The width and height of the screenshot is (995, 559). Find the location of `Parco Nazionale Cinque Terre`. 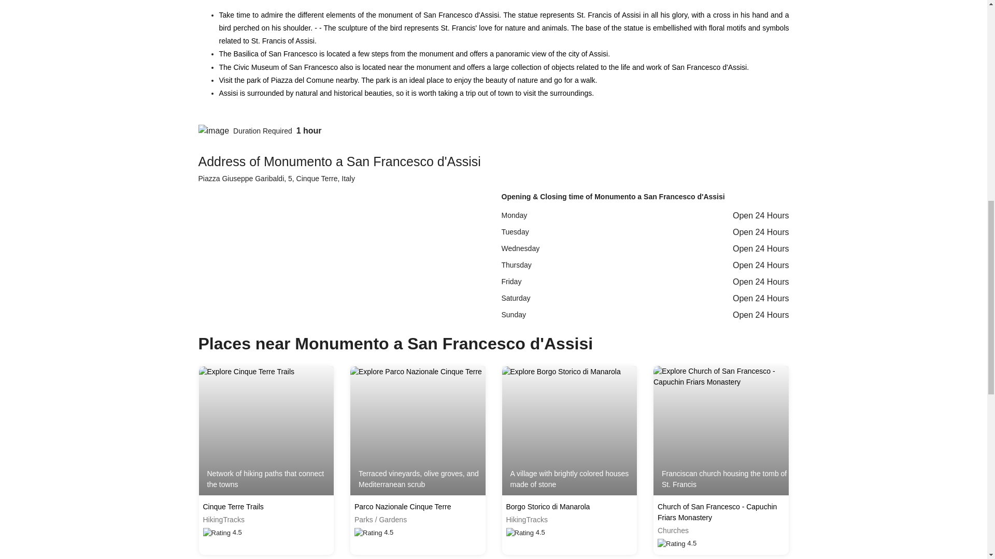

Parco Nazionale Cinque Terre is located at coordinates (418, 507).